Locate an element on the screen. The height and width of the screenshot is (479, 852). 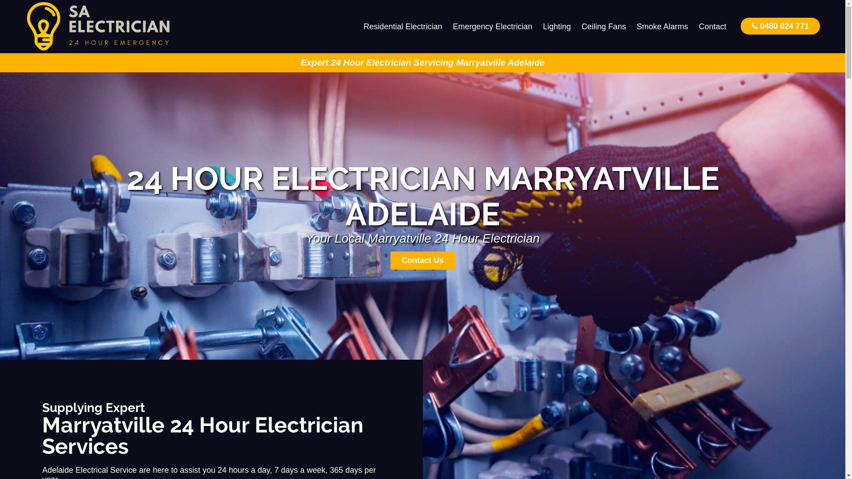
Ceiling Fans is located at coordinates (604, 27).